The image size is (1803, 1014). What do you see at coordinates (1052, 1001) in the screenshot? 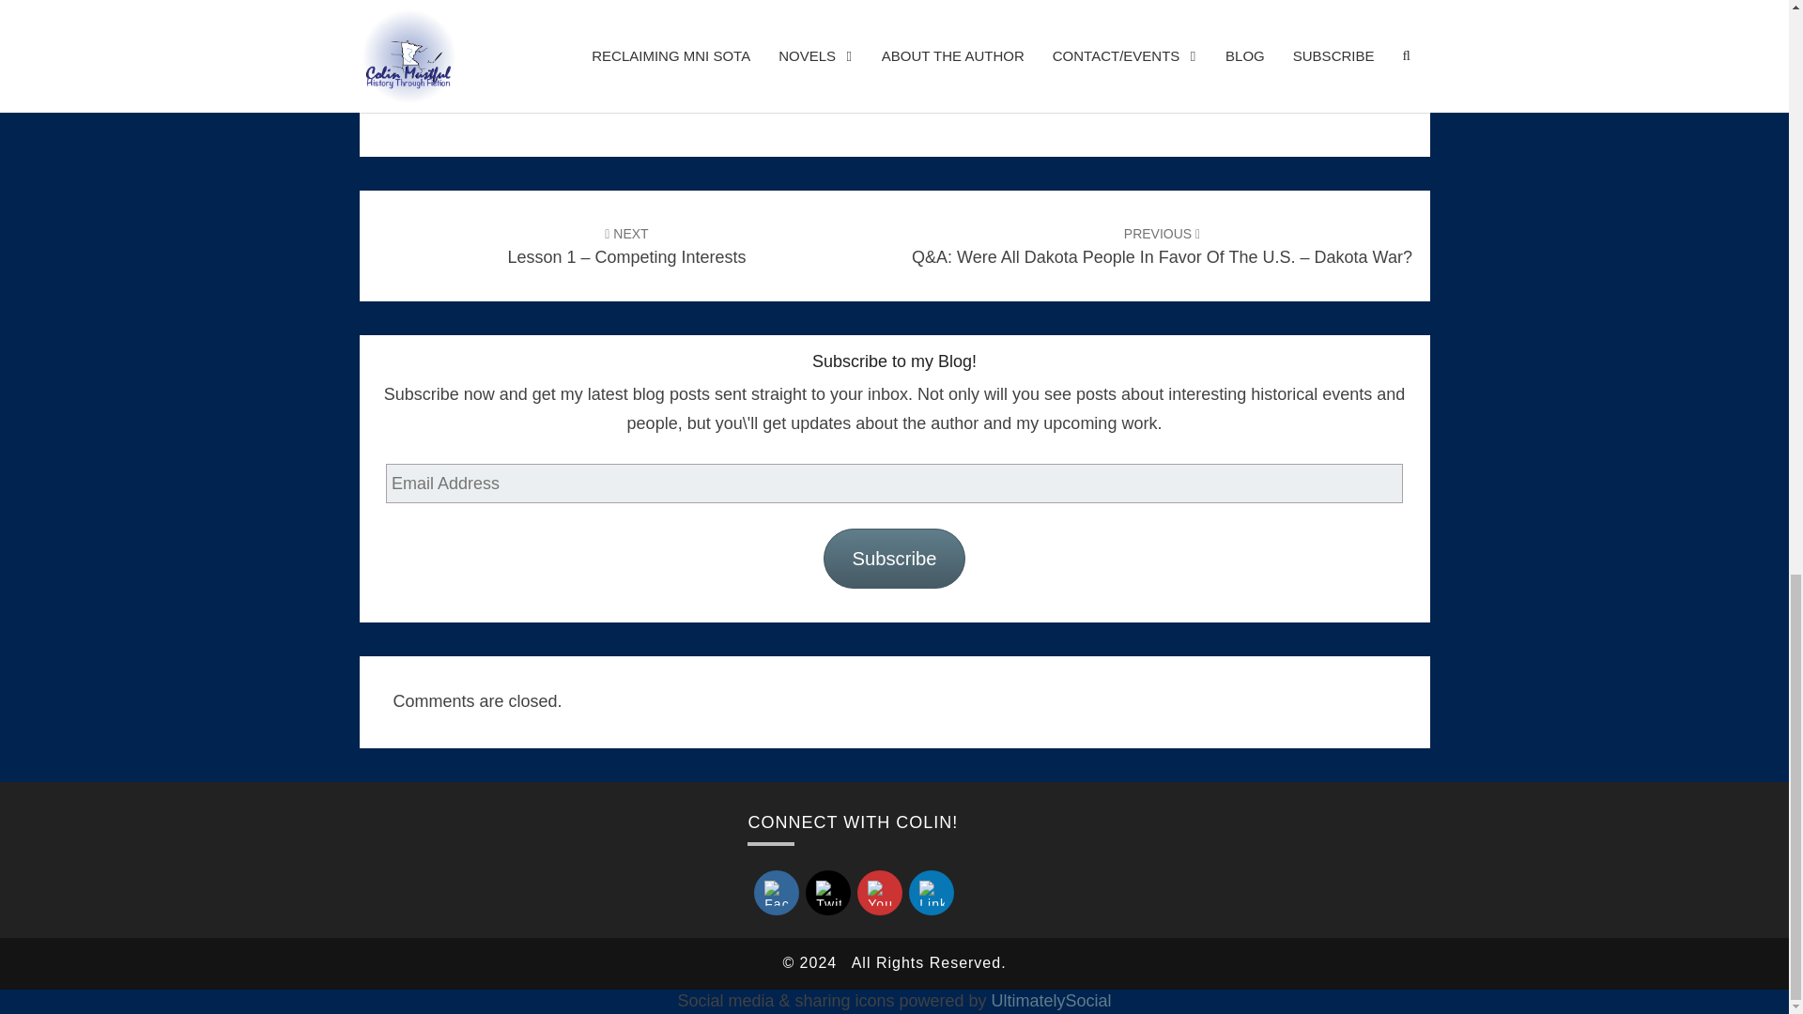
I see `UltimatelySocial` at bounding box center [1052, 1001].